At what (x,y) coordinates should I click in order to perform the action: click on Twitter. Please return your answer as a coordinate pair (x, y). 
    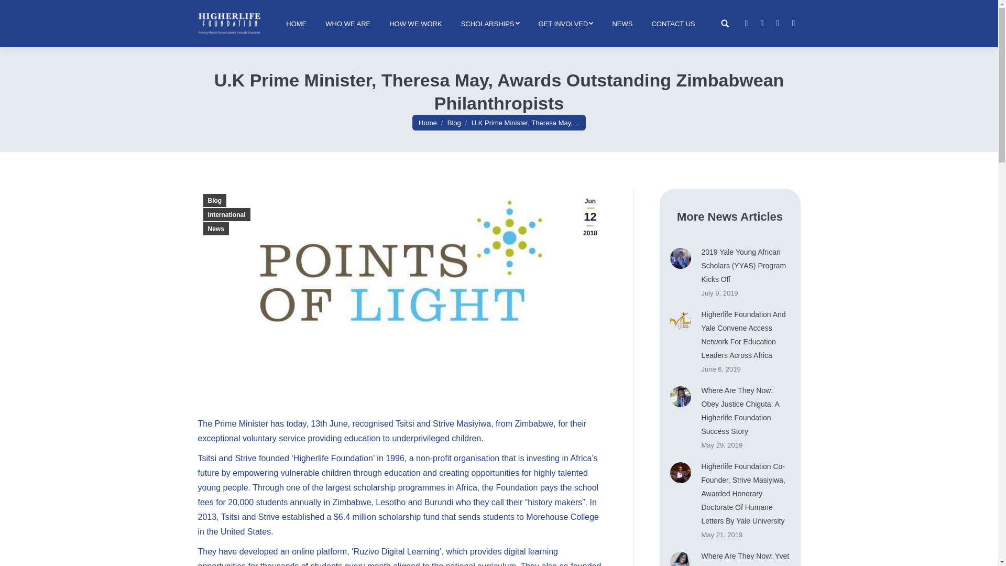
    Looking at the image, I should click on (762, 24).